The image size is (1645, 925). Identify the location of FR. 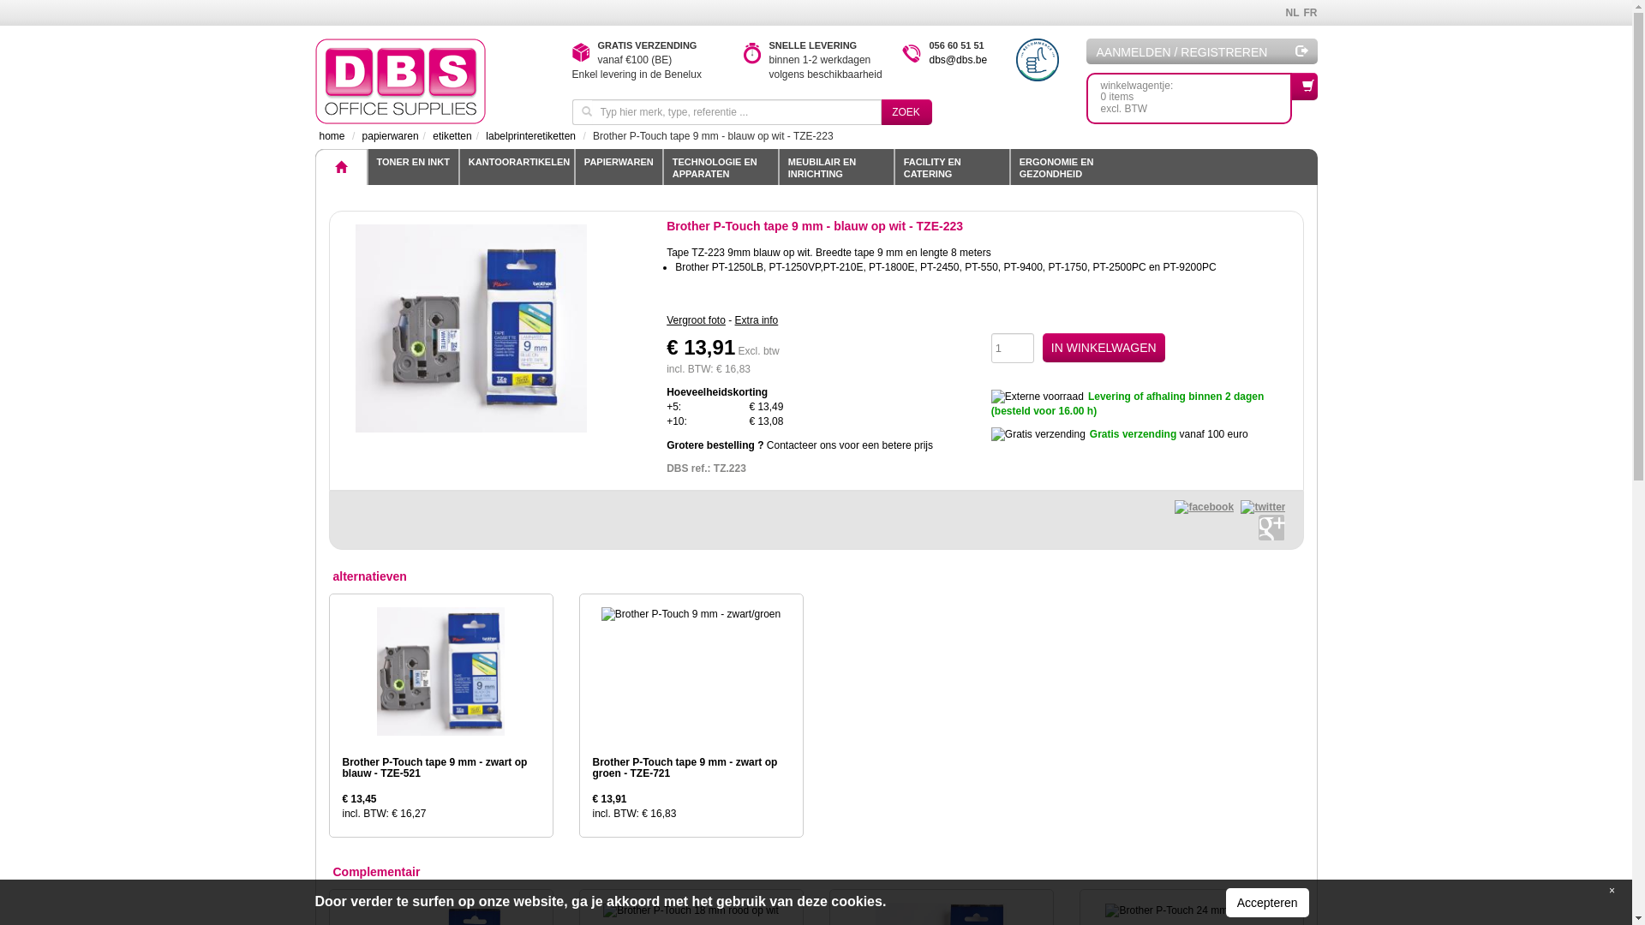
(1307, 13).